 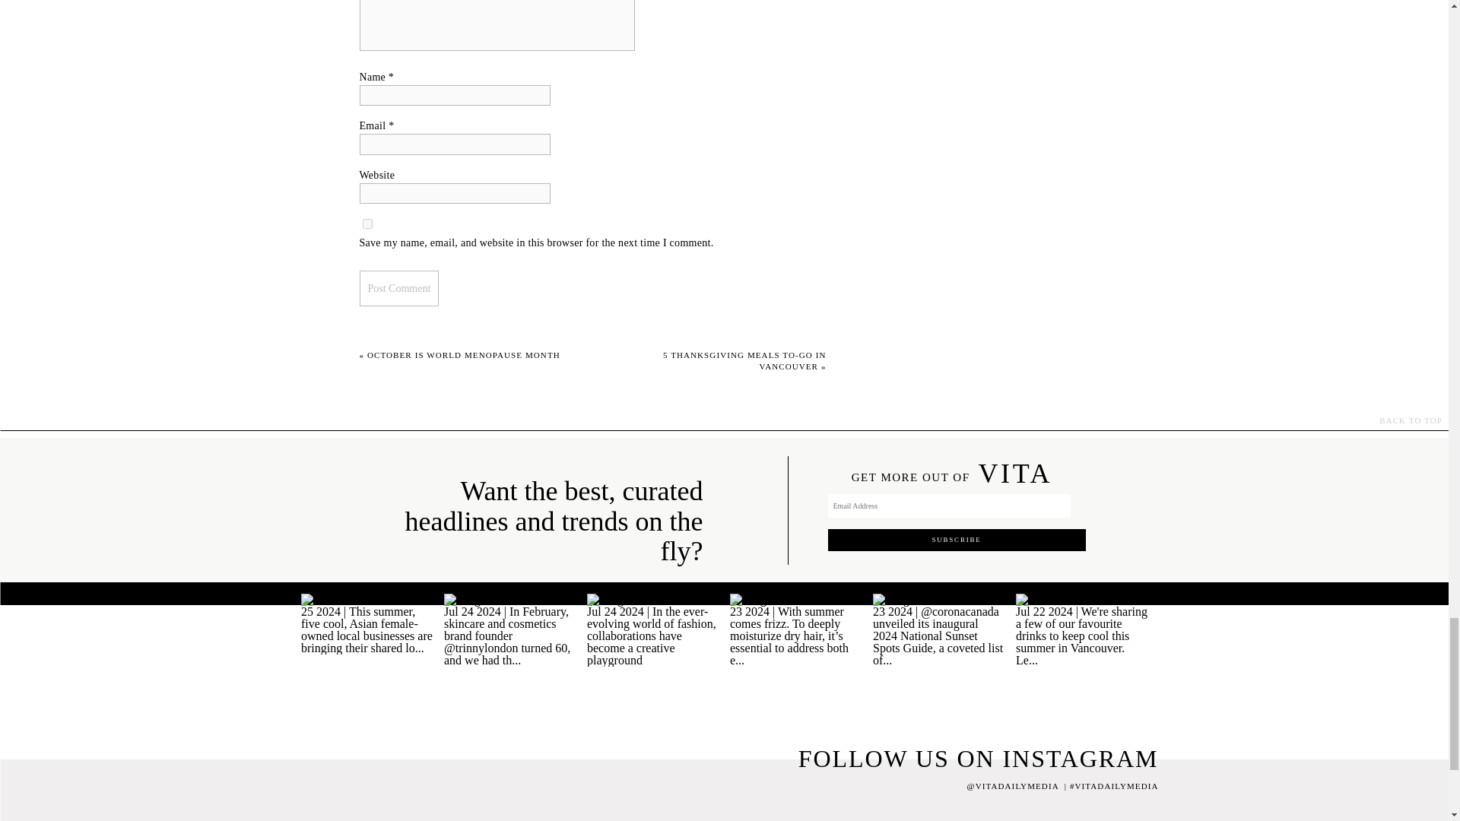 I want to click on Post Comment, so click(x=398, y=288).